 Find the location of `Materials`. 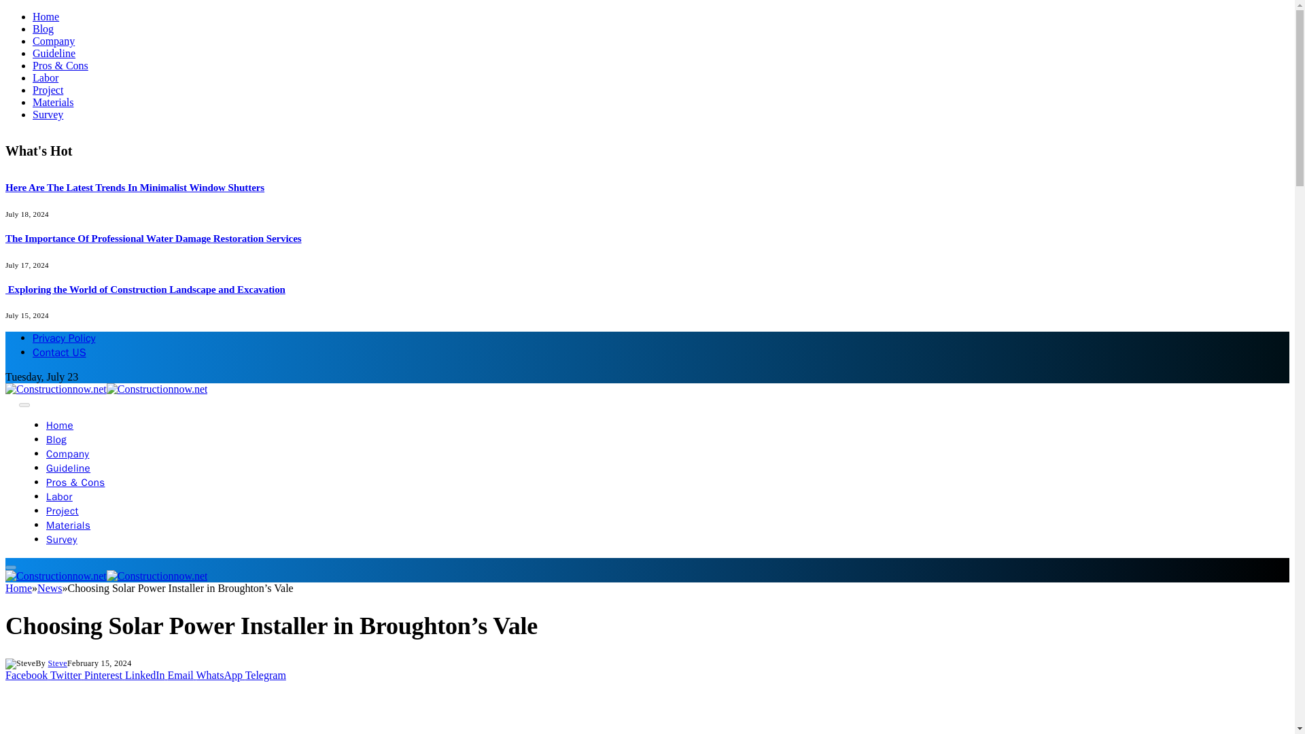

Materials is located at coordinates (68, 525).